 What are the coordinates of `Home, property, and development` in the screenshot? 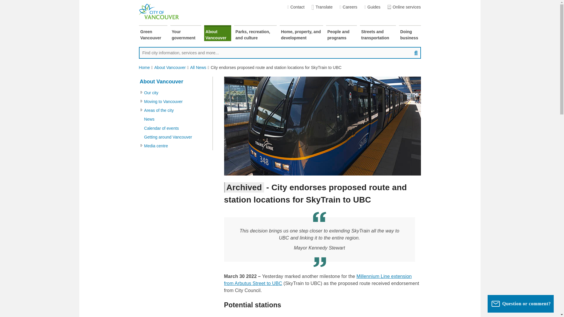 It's located at (301, 33).